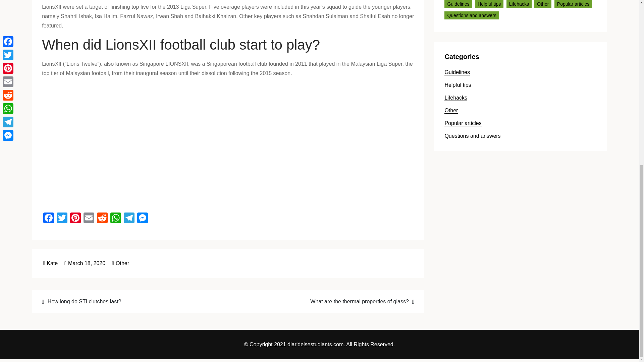  Describe the element at coordinates (115, 219) in the screenshot. I see `WhatsApp` at that location.